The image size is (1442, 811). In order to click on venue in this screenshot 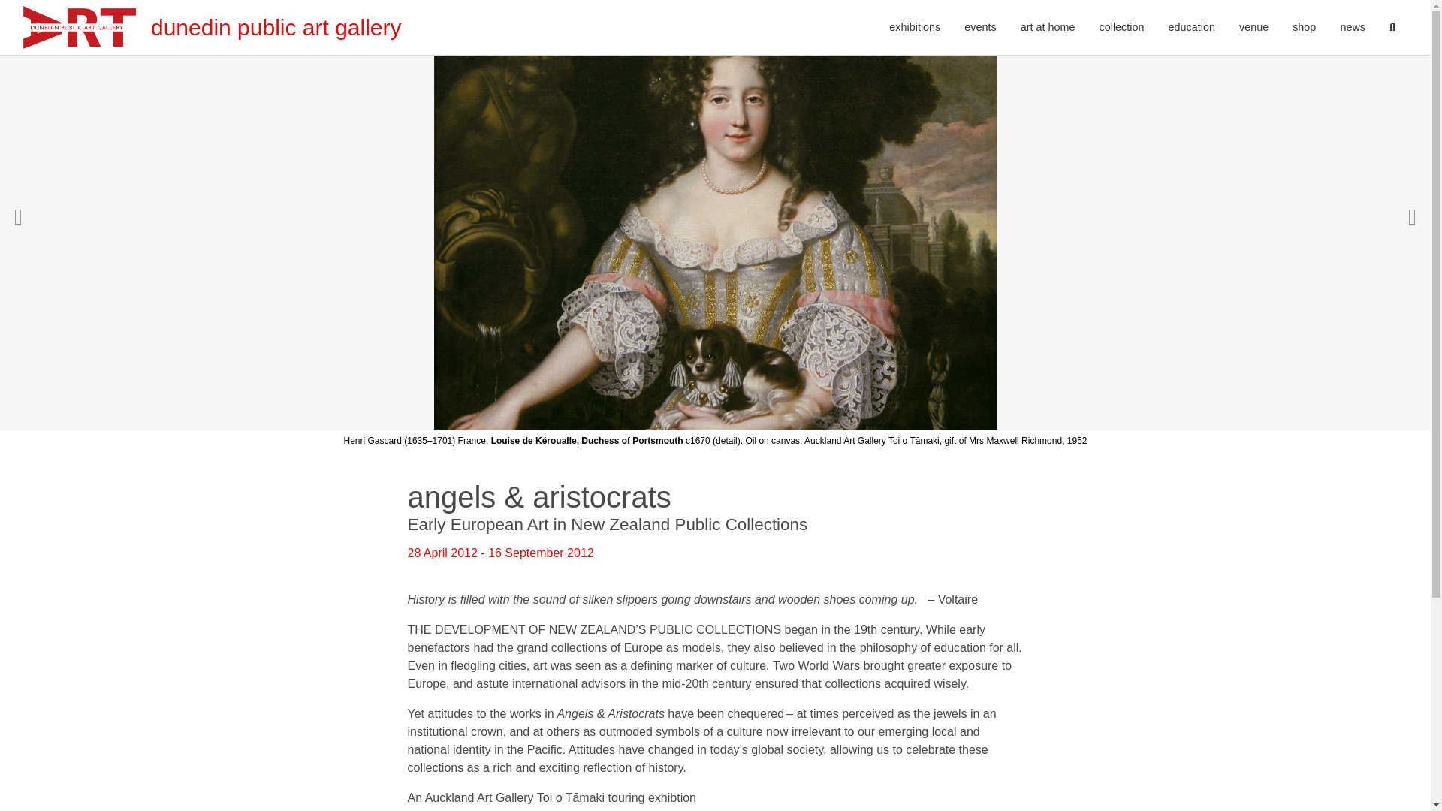, I will do `click(1253, 28)`.